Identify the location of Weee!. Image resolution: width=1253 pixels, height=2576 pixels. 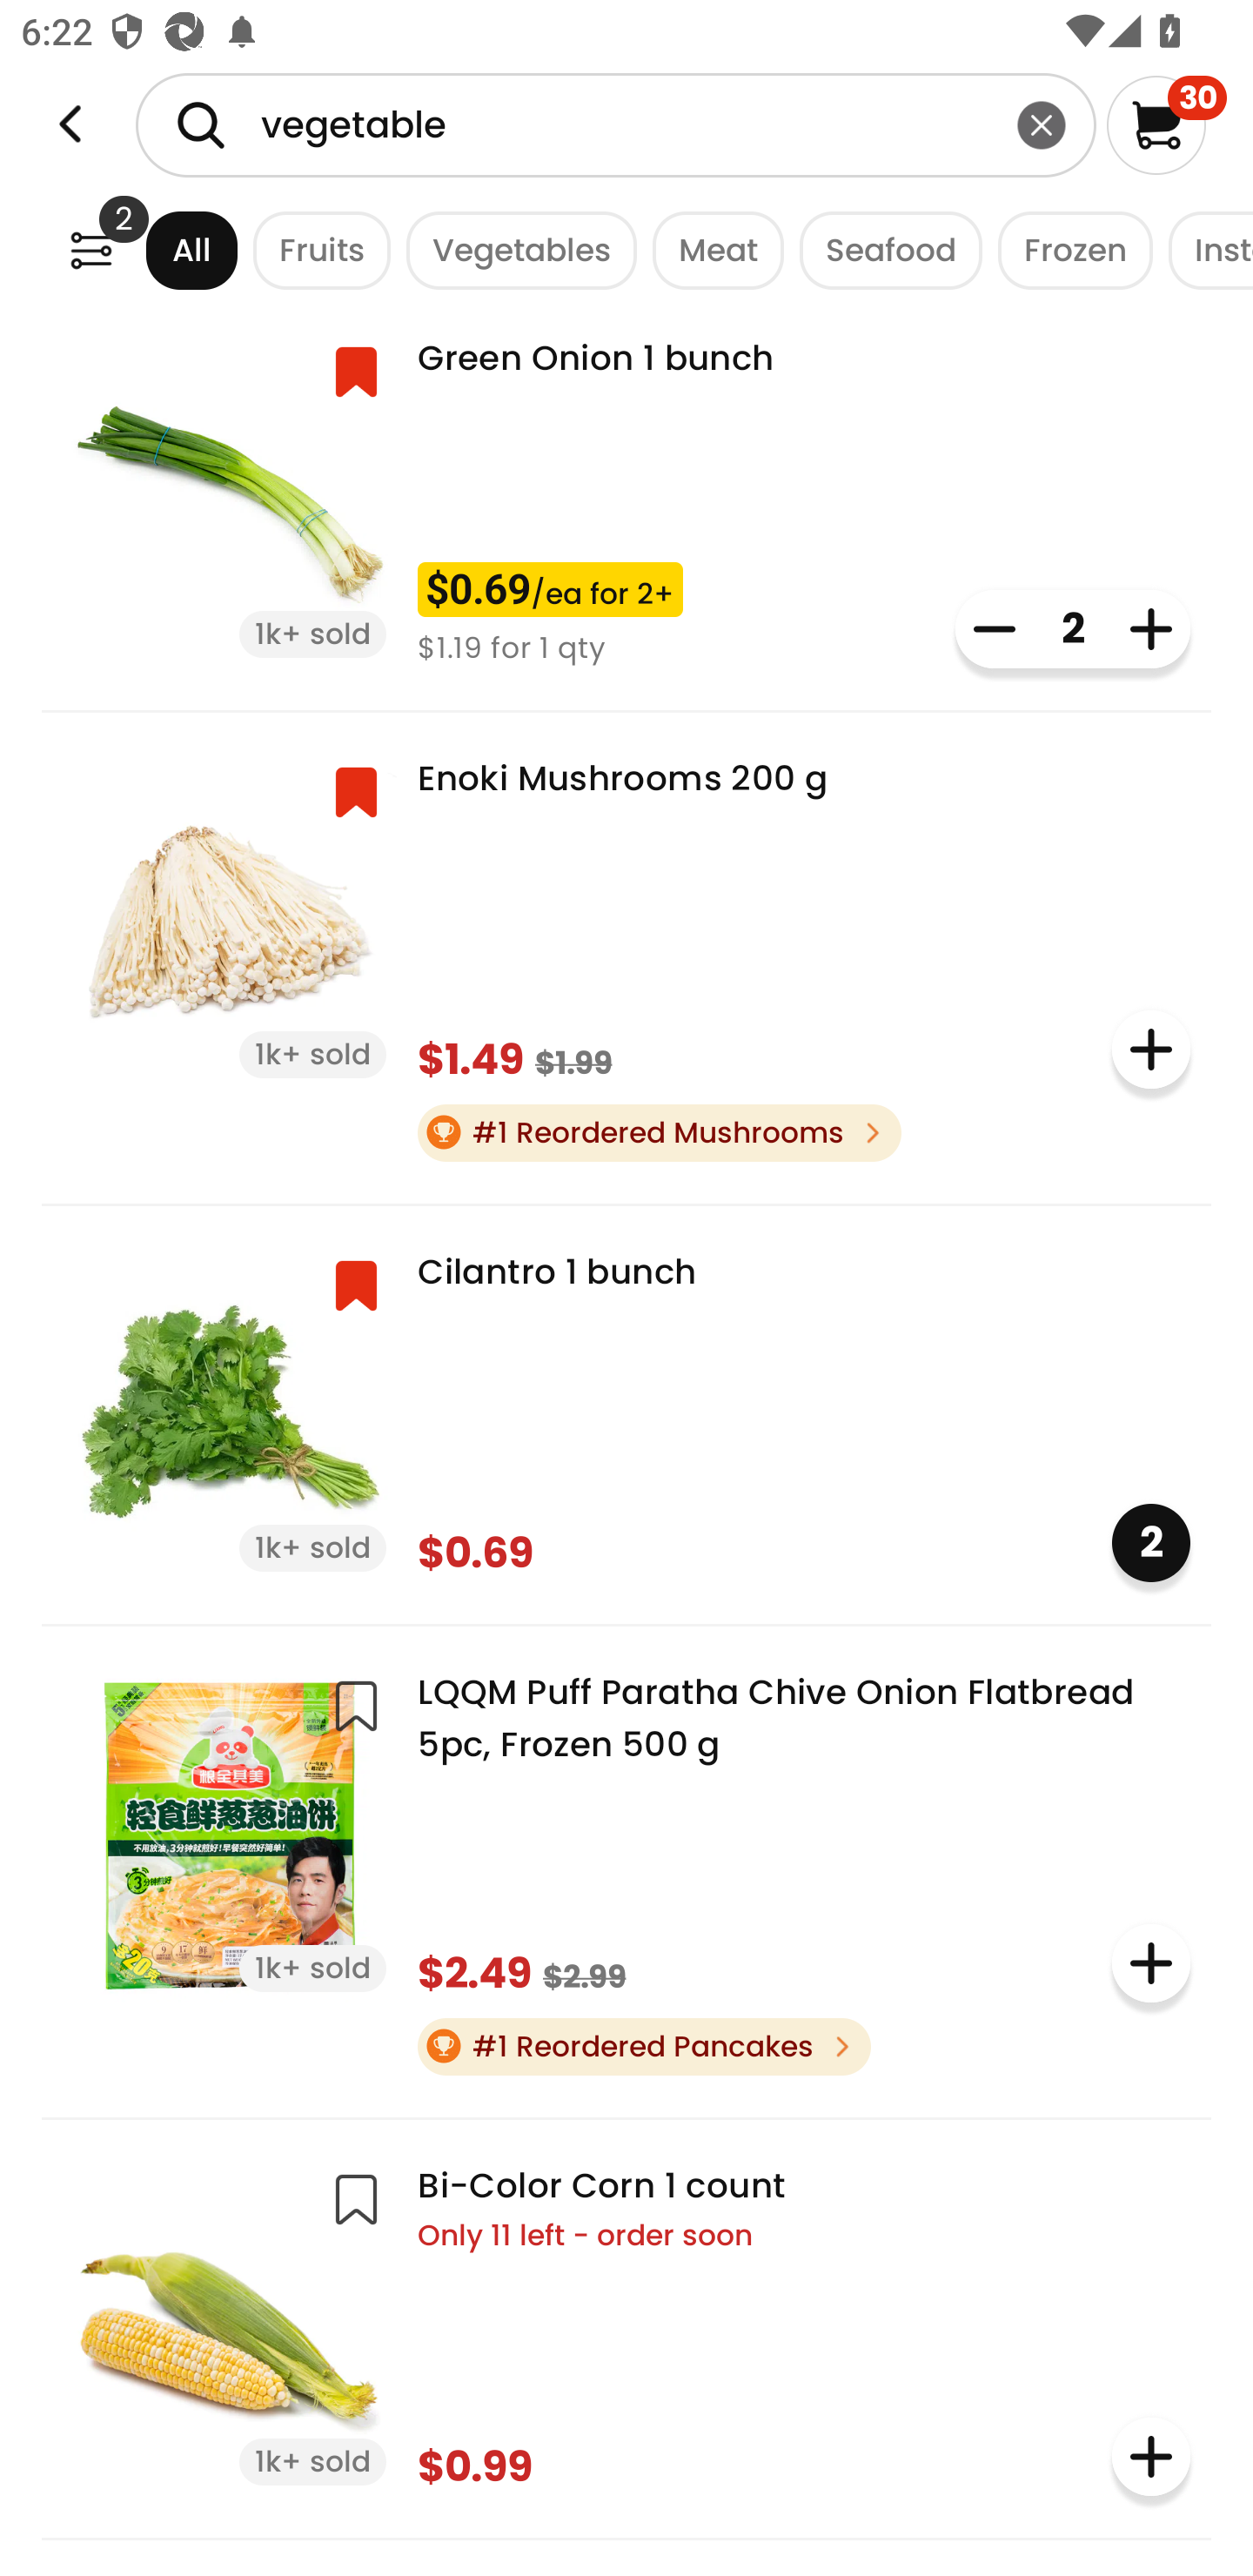
(70, 124).